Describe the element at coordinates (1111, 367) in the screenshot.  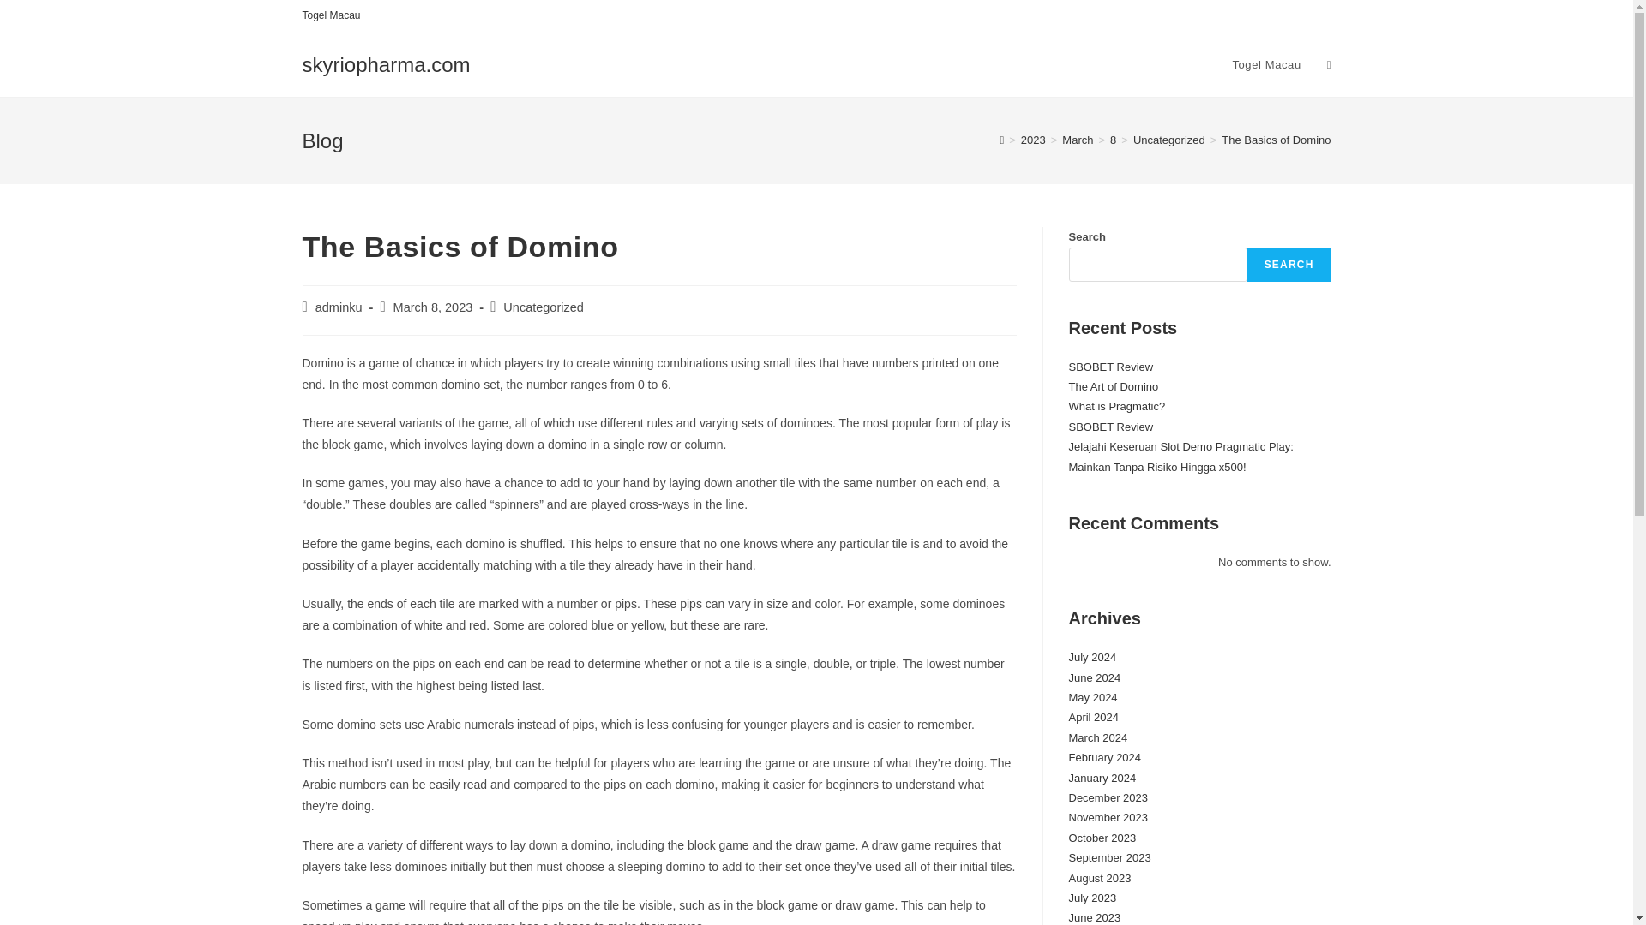
I see `SBOBET Review` at that location.